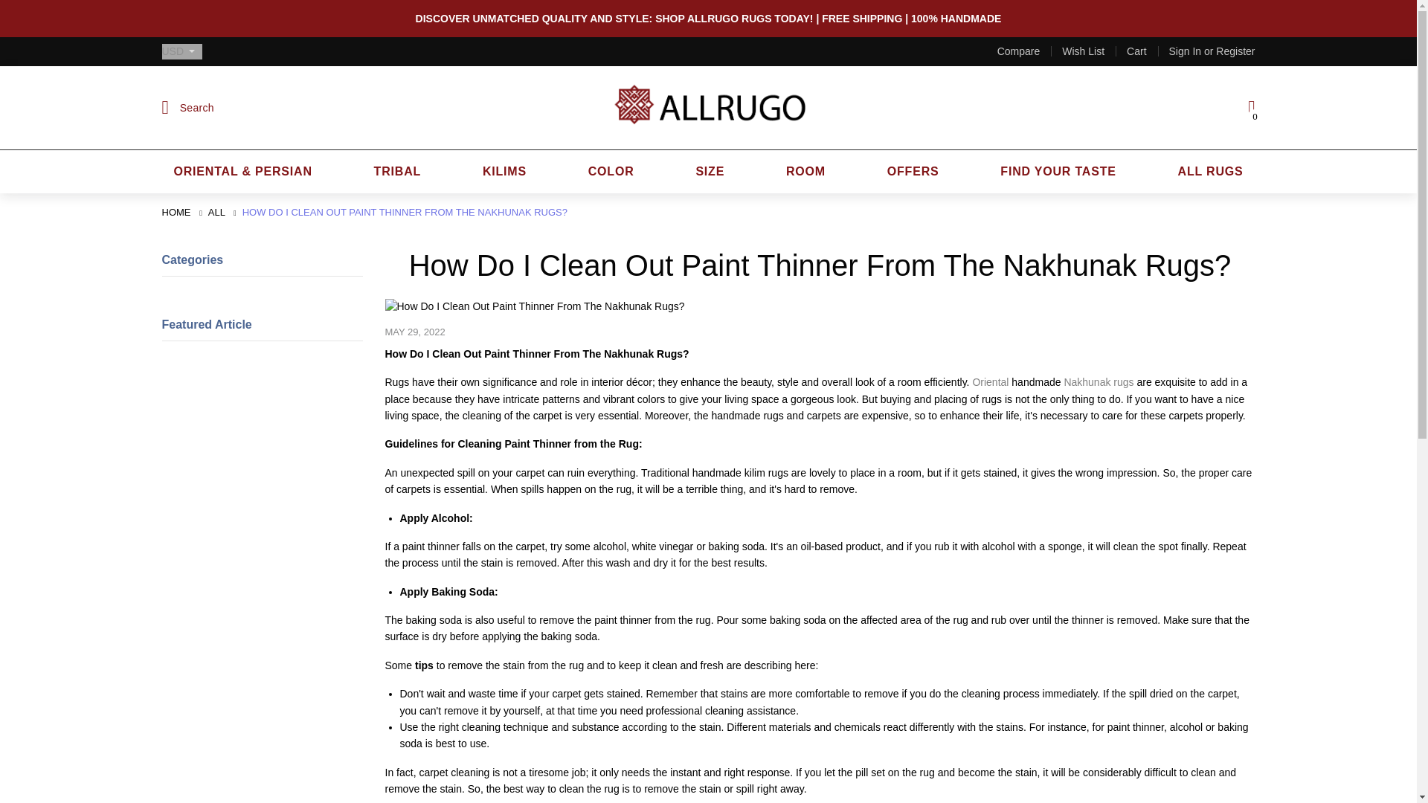 This screenshot has height=803, width=1428. I want to click on Wish List, so click(1083, 51).